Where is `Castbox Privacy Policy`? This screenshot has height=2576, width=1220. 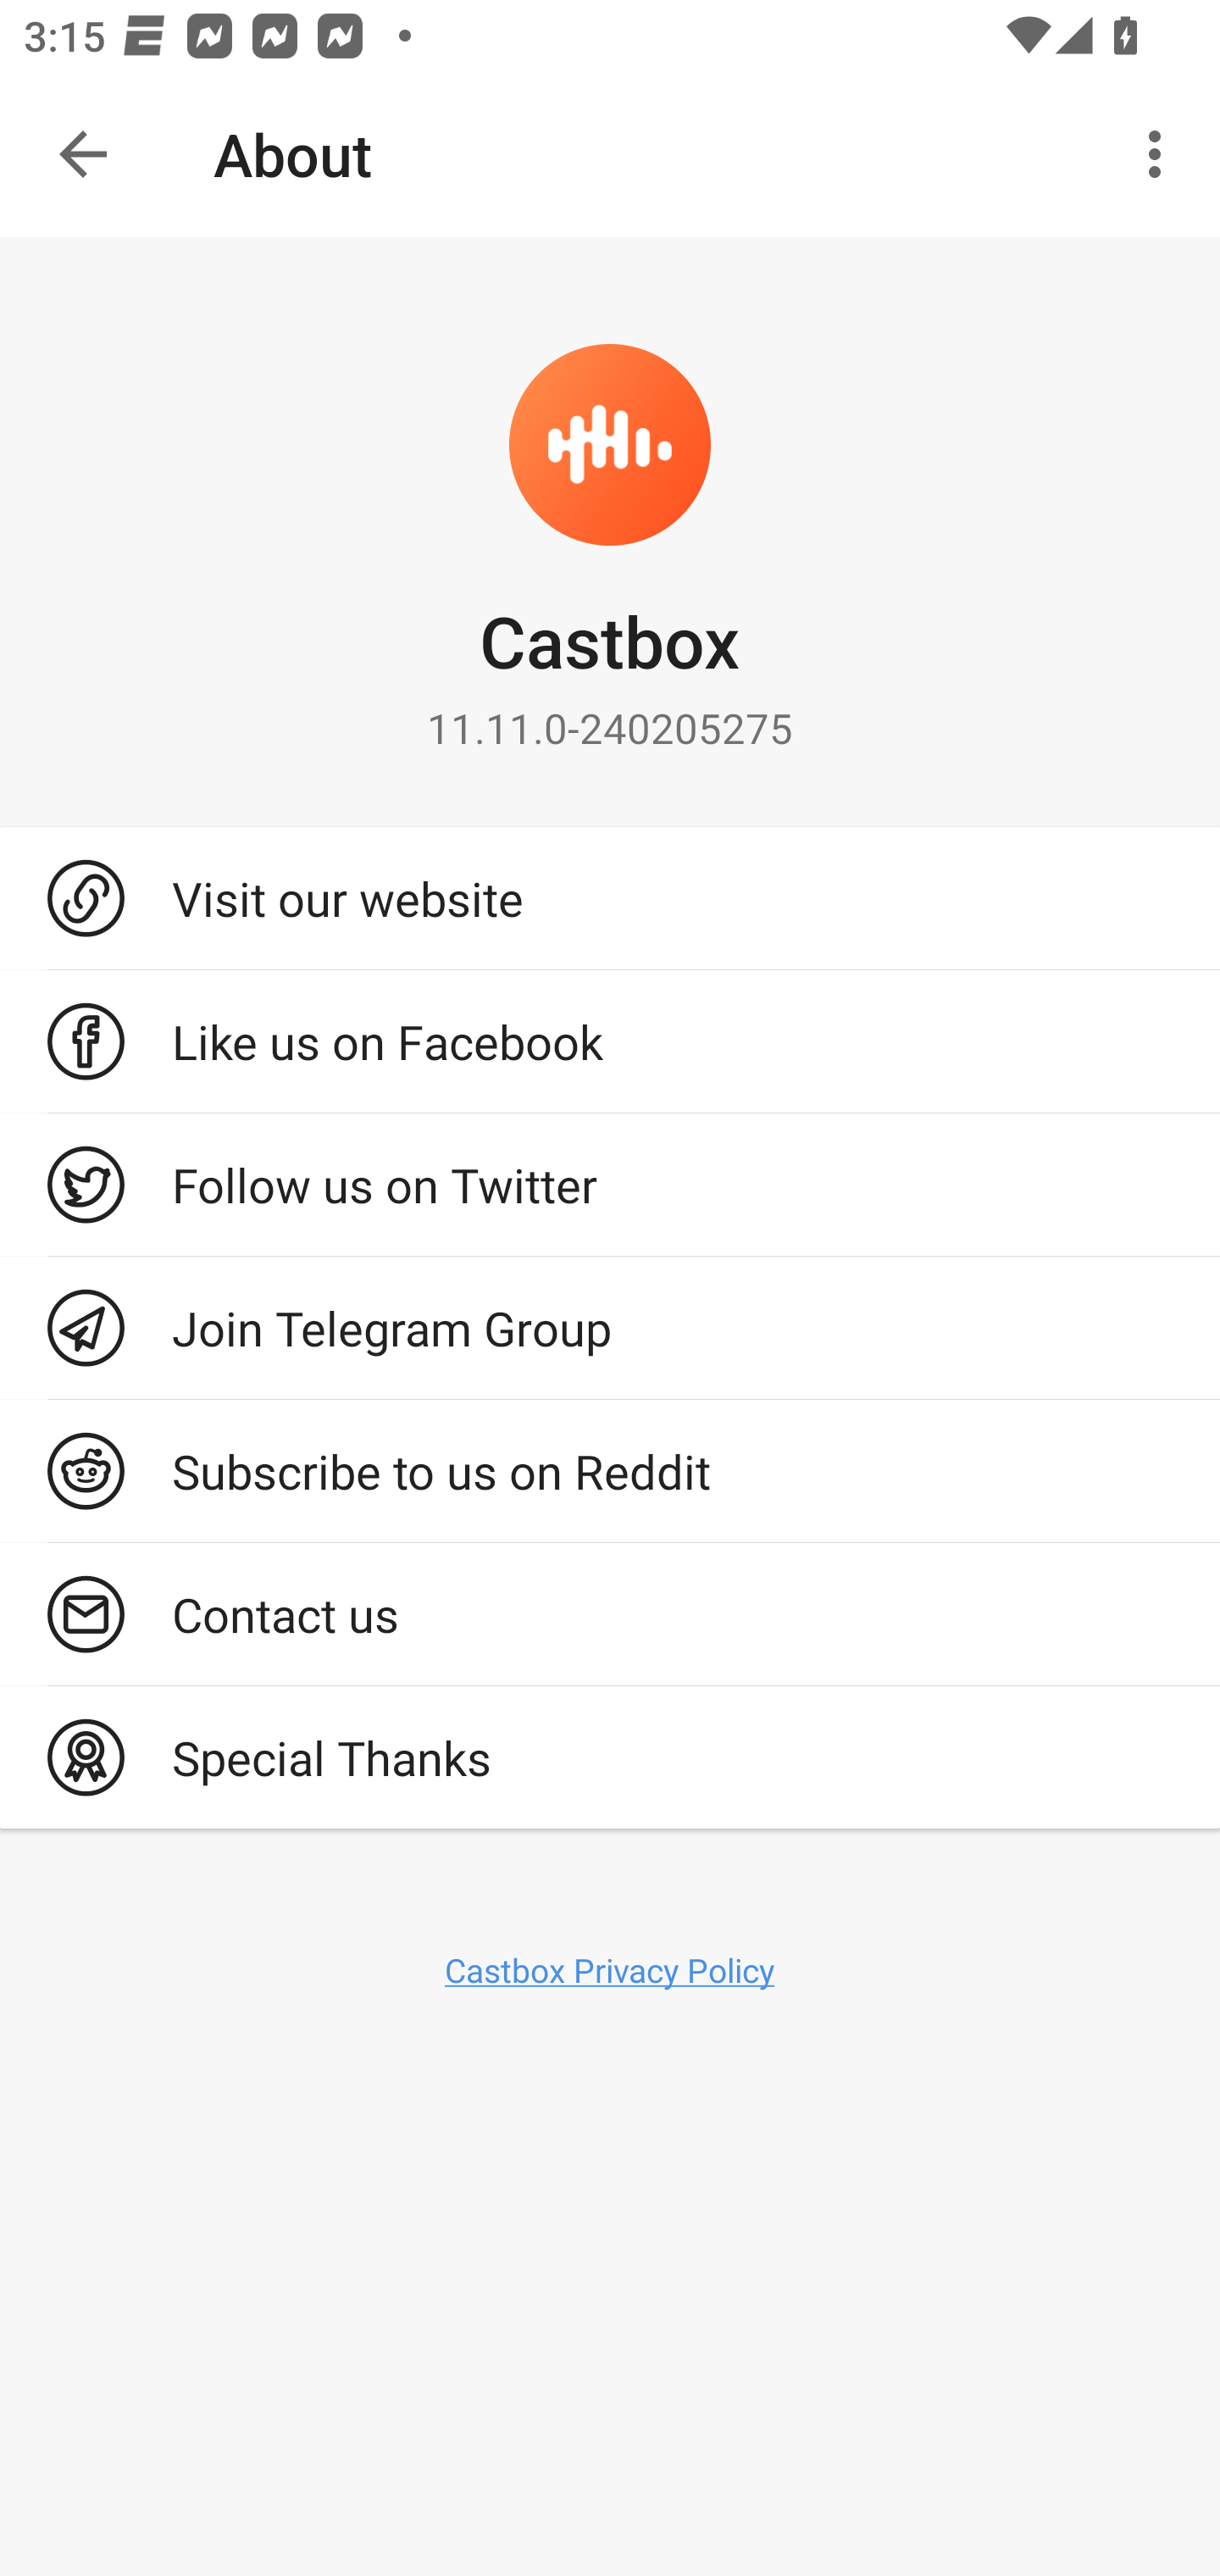 Castbox Privacy Policy is located at coordinates (610, 1969).